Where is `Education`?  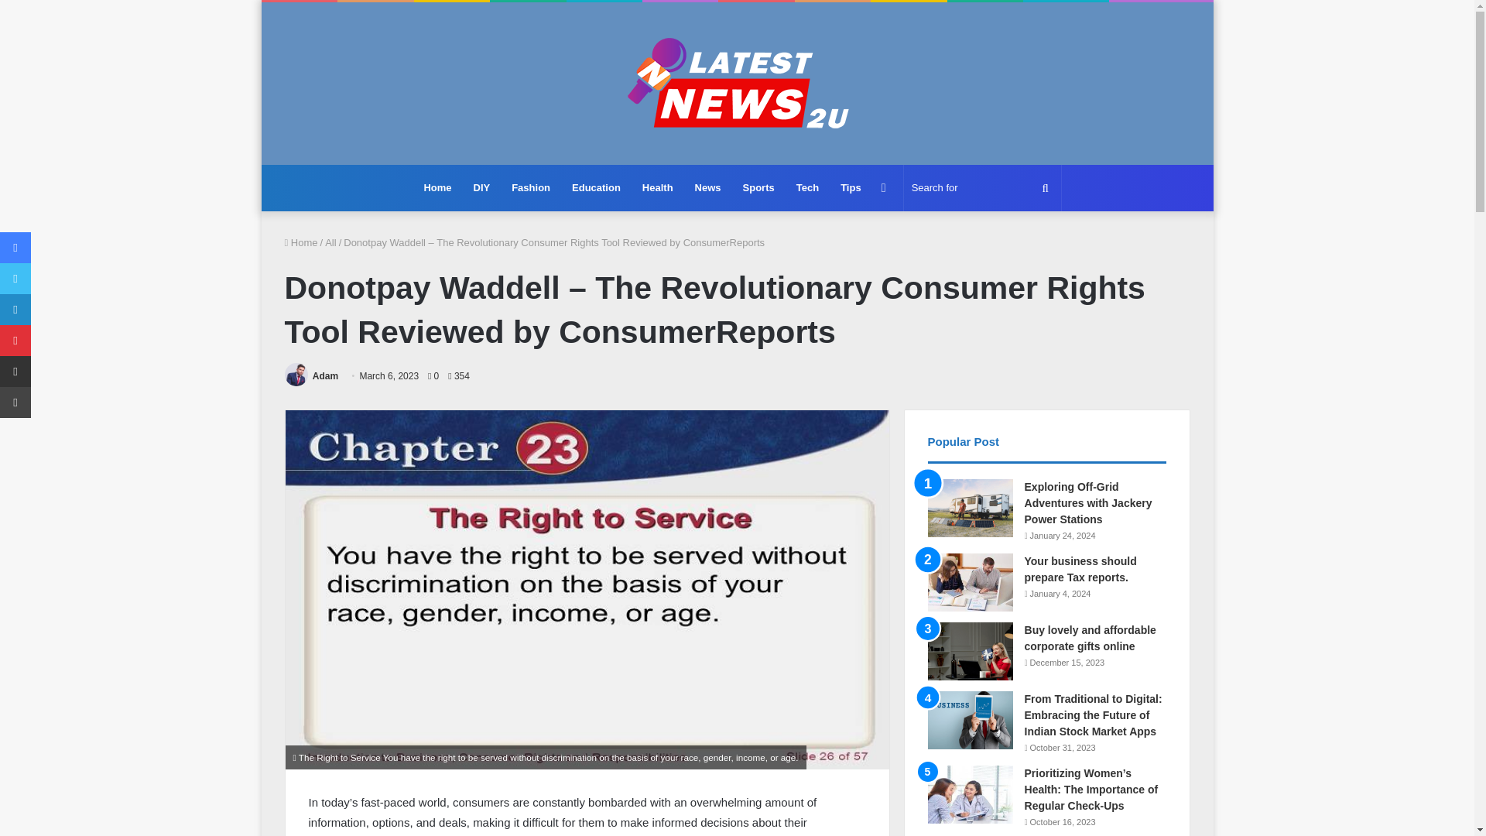
Education is located at coordinates (596, 187).